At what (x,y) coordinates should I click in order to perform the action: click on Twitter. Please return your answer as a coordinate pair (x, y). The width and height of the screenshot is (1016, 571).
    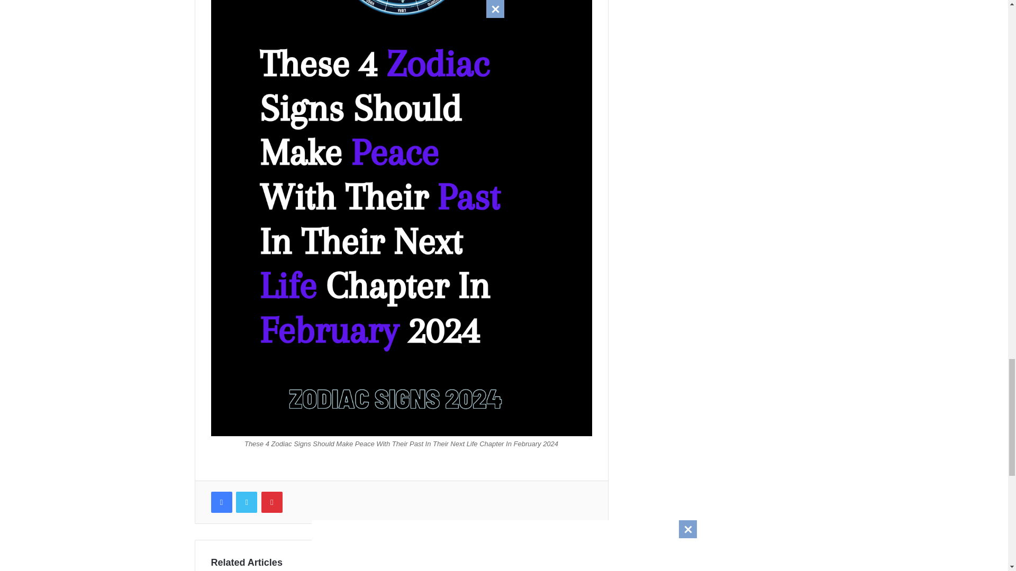
    Looking at the image, I should click on (246, 502).